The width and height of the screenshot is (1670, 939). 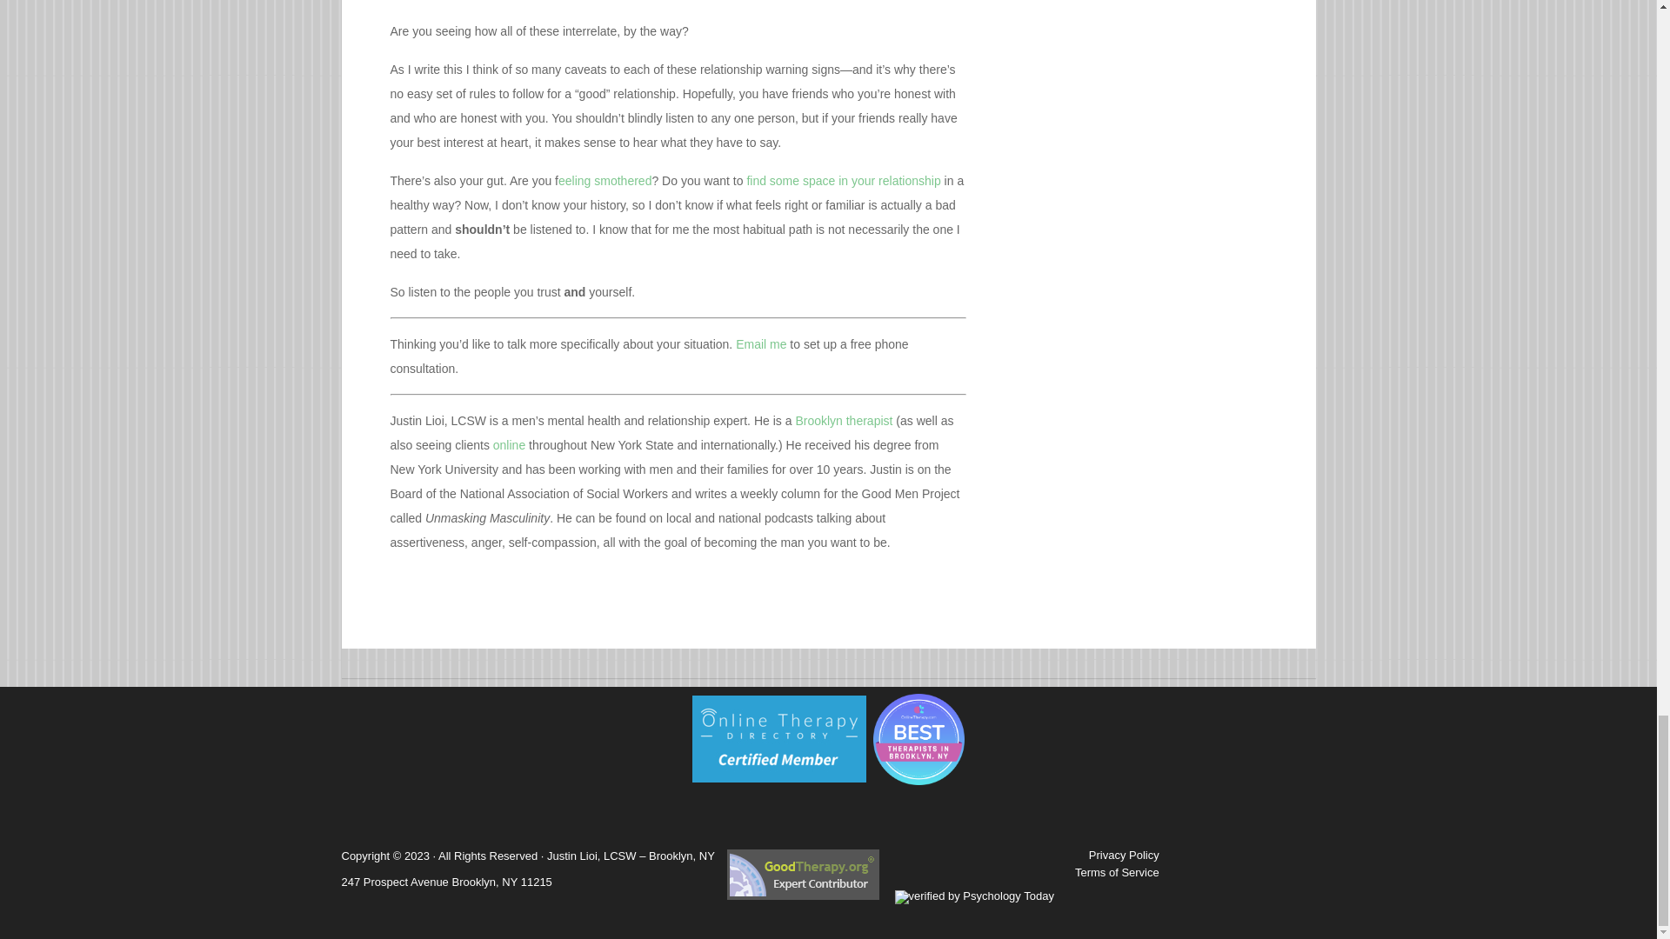 I want to click on find some space in your relationship, so click(x=843, y=181).